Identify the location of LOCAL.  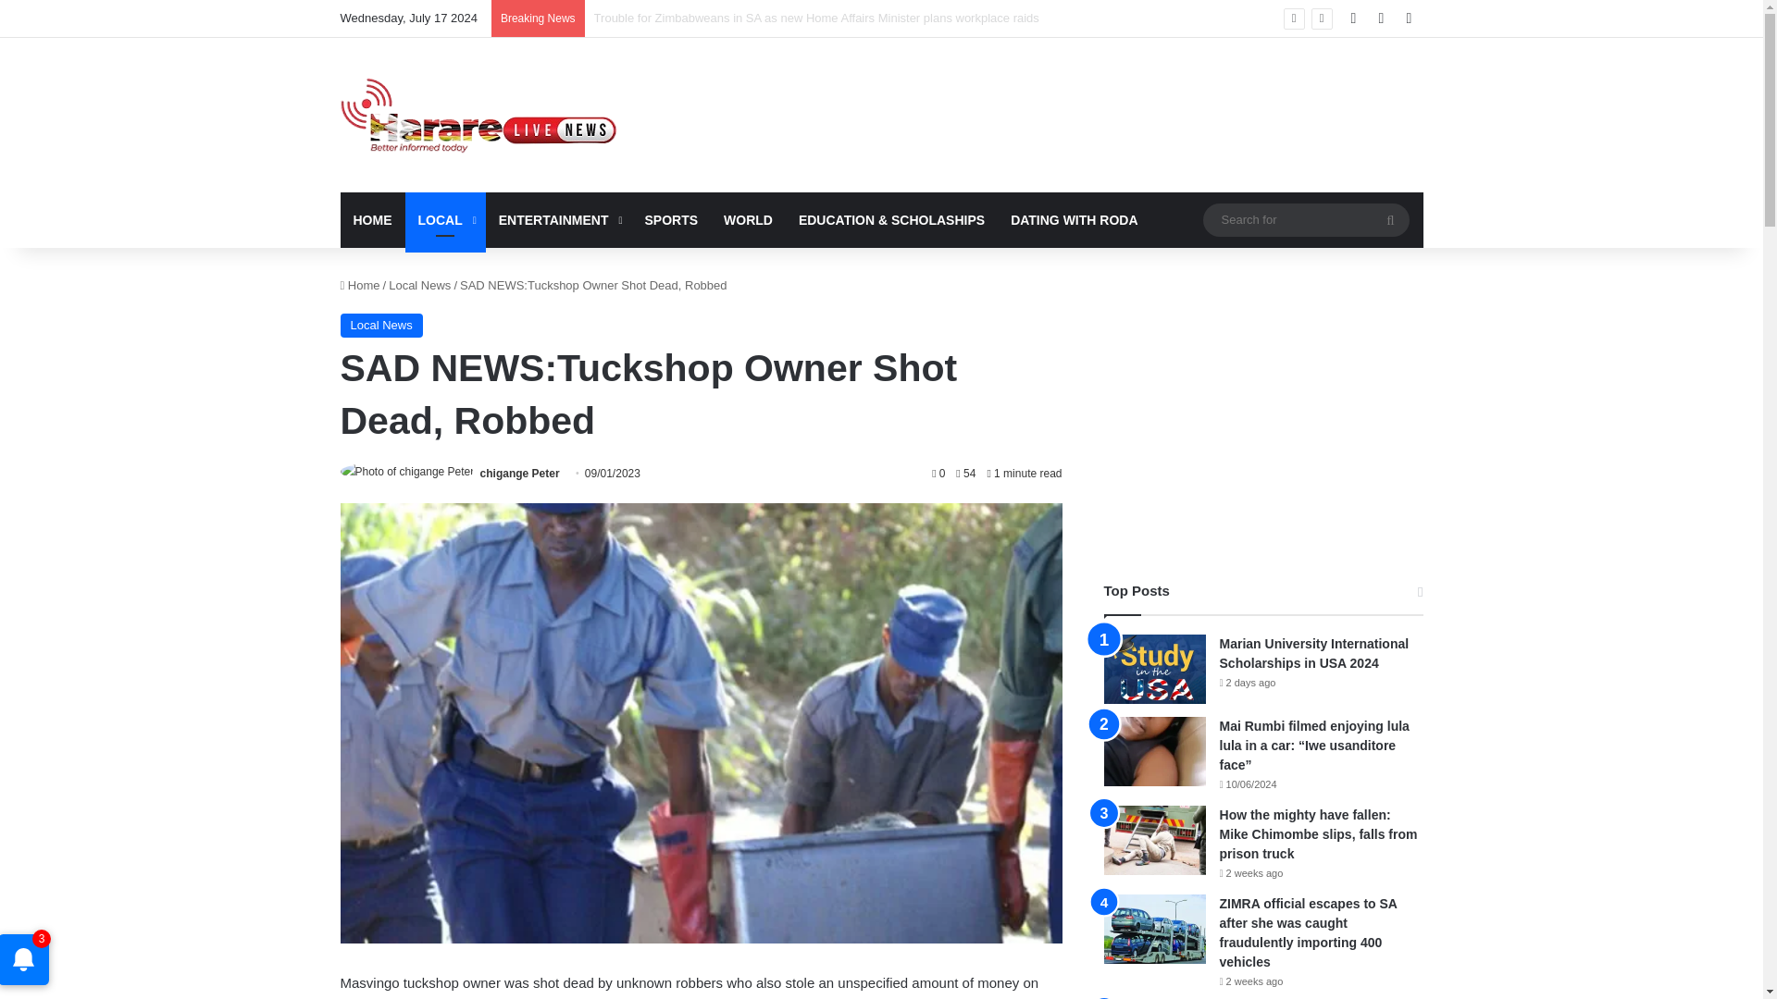
(444, 220).